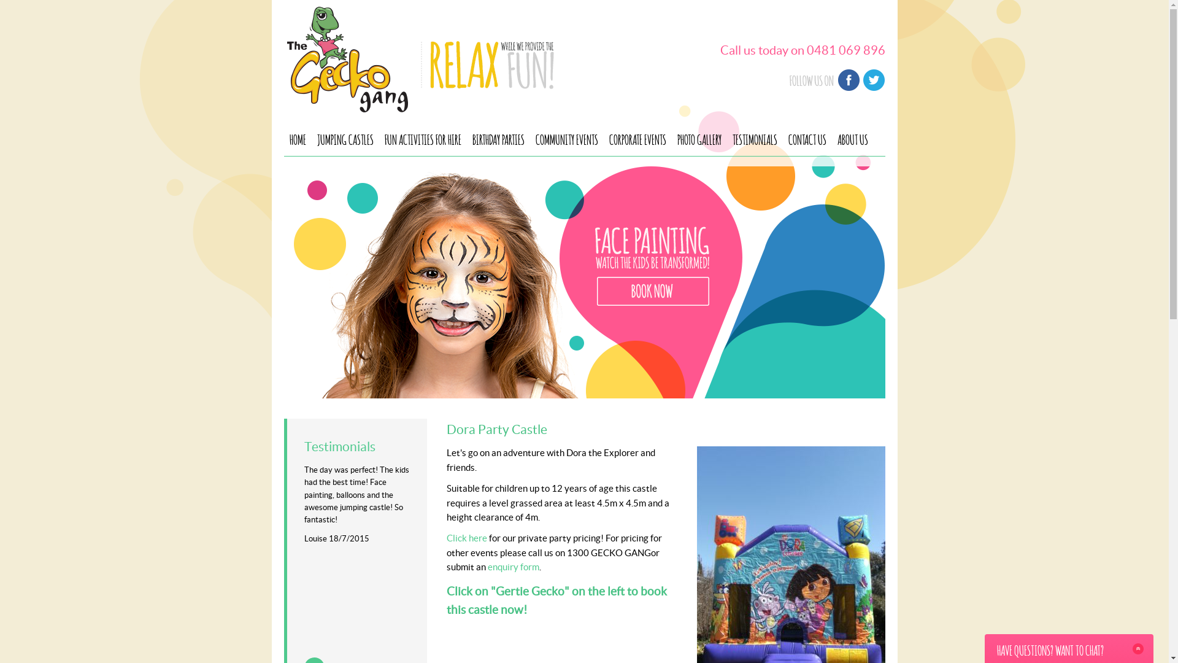  What do you see at coordinates (340, 446) in the screenshot?
I see `Testimonials` at bounding box center [340, 446].